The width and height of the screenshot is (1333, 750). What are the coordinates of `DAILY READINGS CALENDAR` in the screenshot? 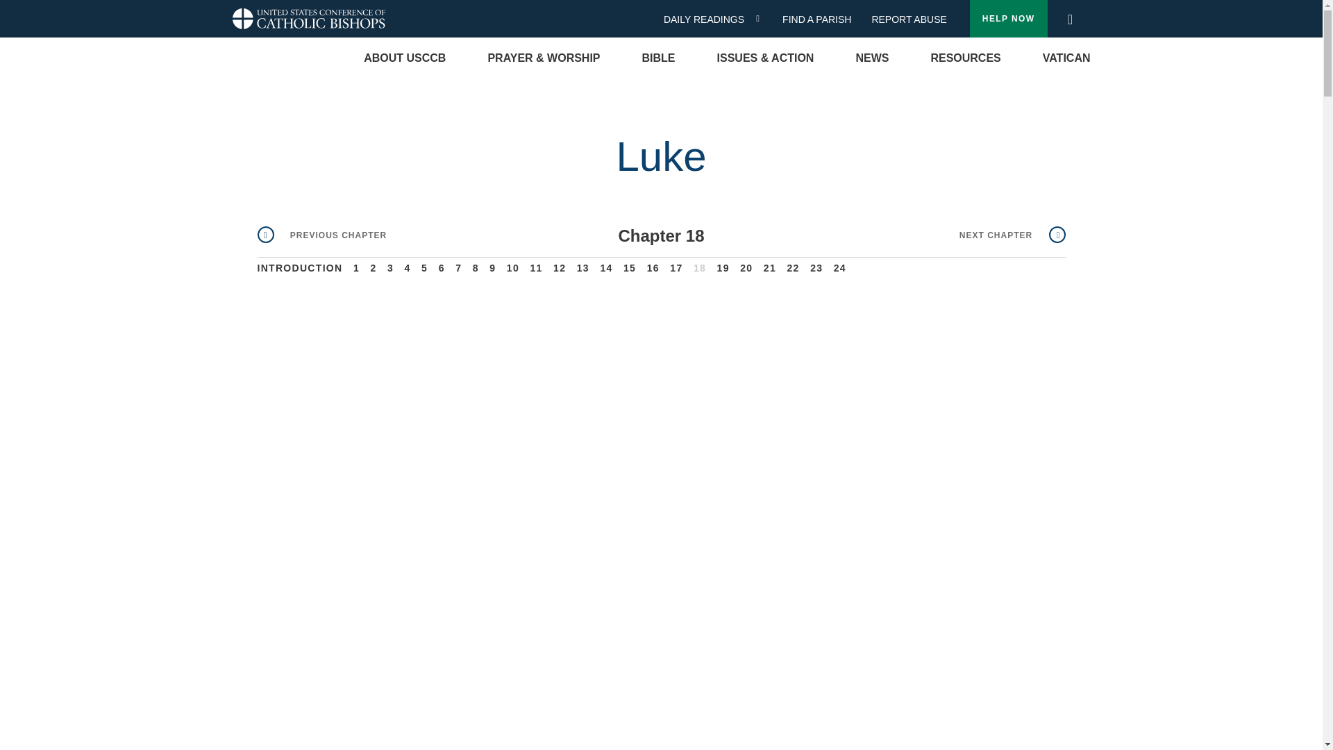 It's located at (762, 18).